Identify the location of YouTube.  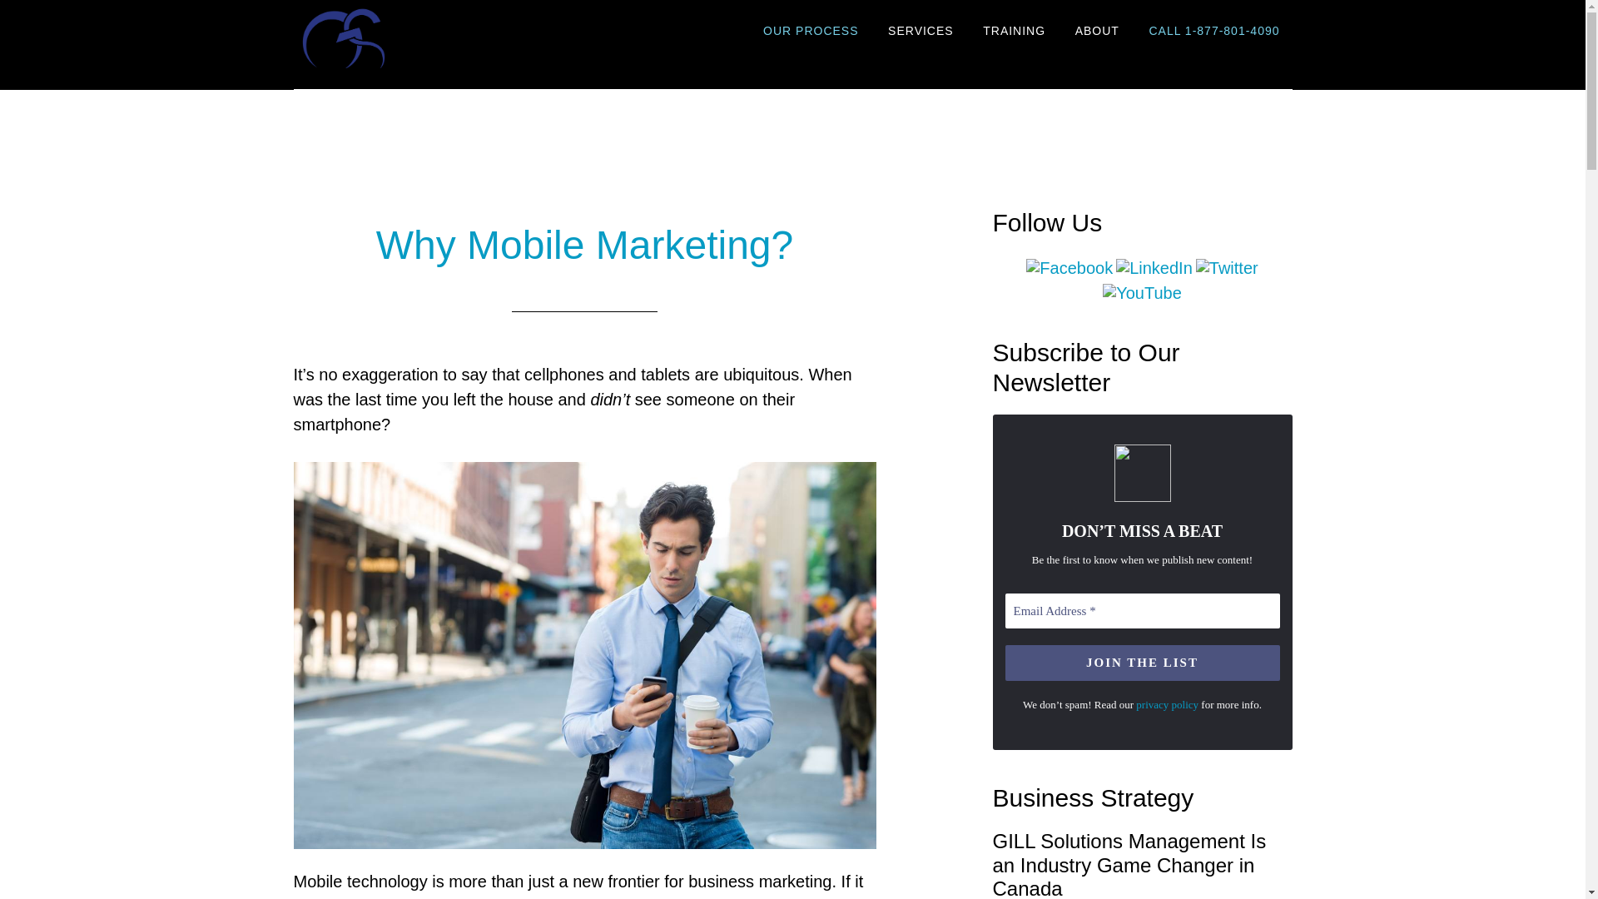
(1142, 293).